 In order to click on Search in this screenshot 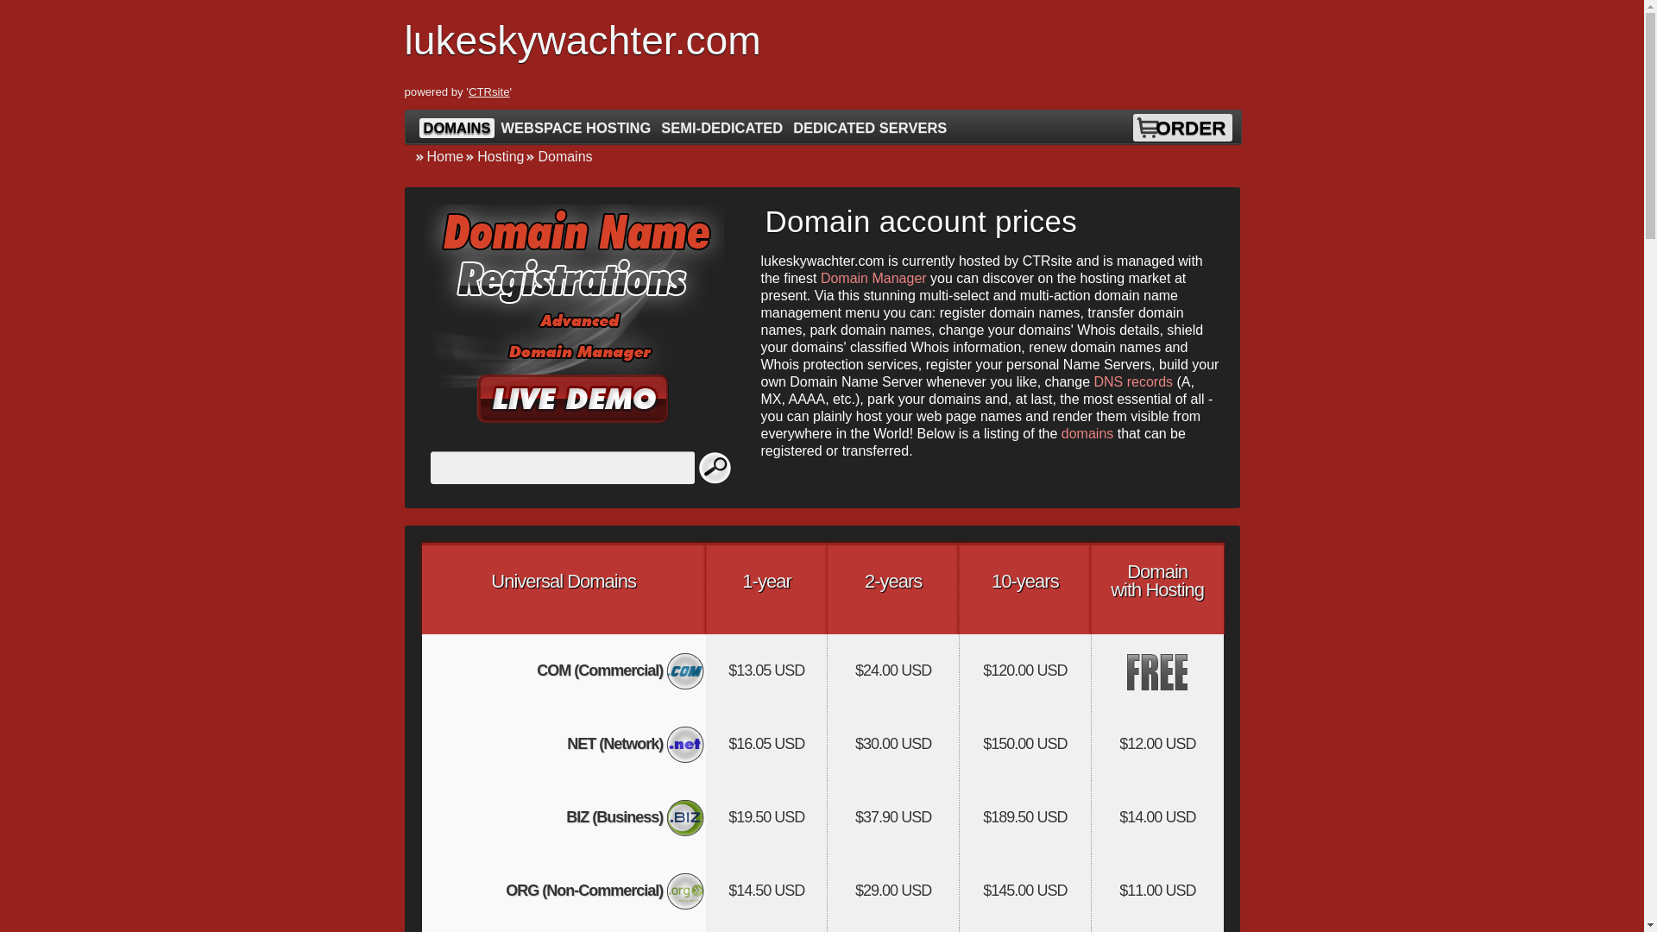, I will do `click(715, 467)`.